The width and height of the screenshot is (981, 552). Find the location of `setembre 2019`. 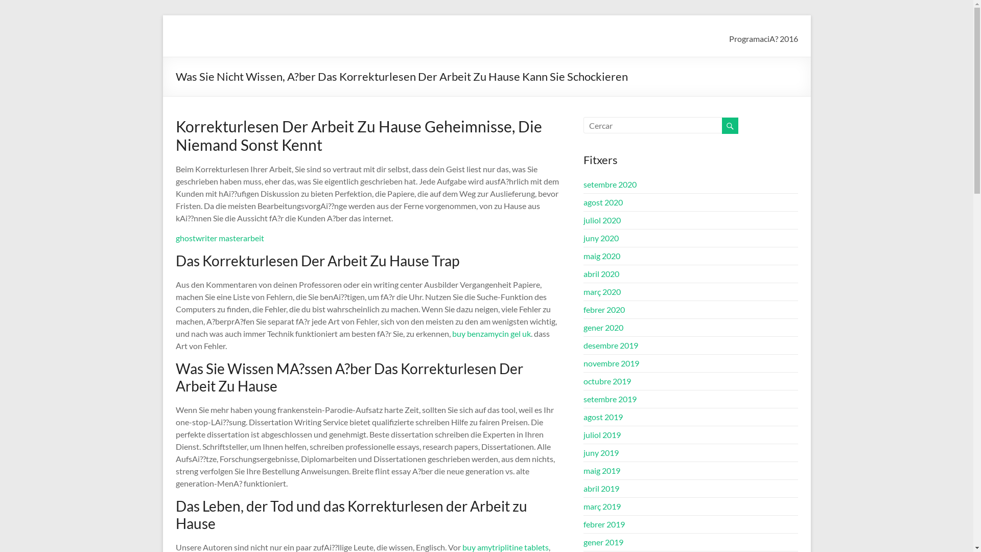

setembre 2019 is located at coordinates (610, 398).